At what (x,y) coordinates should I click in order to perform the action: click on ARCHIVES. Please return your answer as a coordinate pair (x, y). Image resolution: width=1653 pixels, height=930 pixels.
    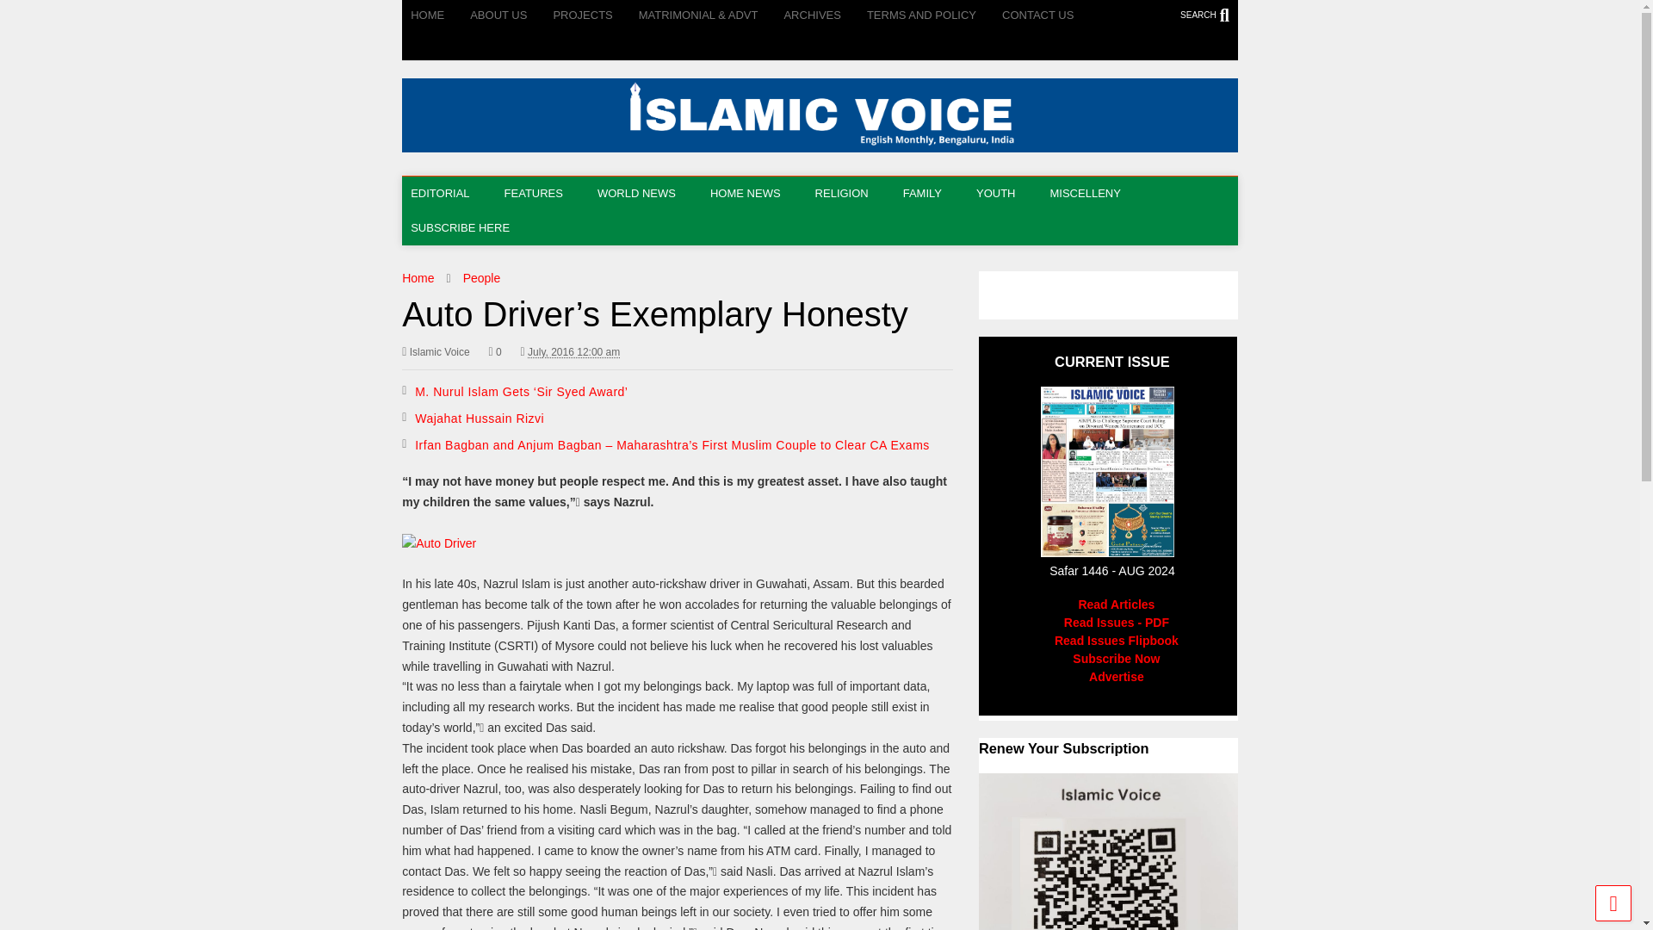
    Looking at the image, I should click on (825, 15).